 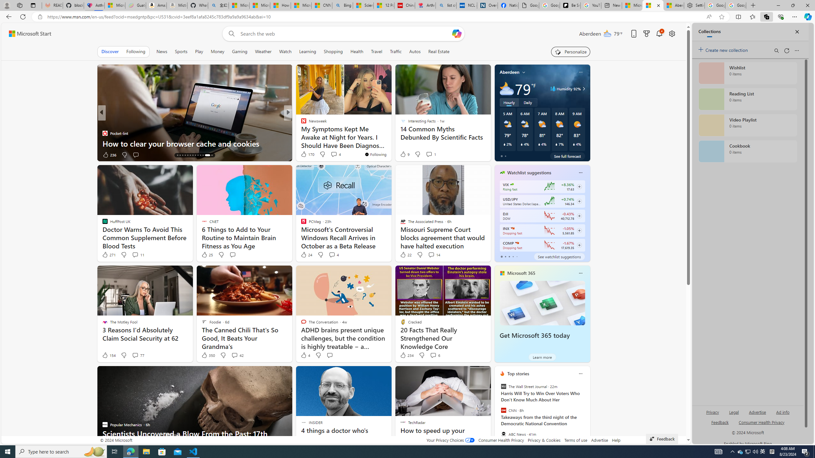 I want to click on My location, so click(x=524, y=72).